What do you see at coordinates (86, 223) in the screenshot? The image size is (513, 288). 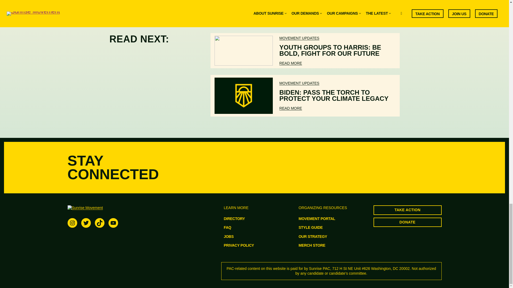 I see `TWITTER` at bounding box center [86, 223].